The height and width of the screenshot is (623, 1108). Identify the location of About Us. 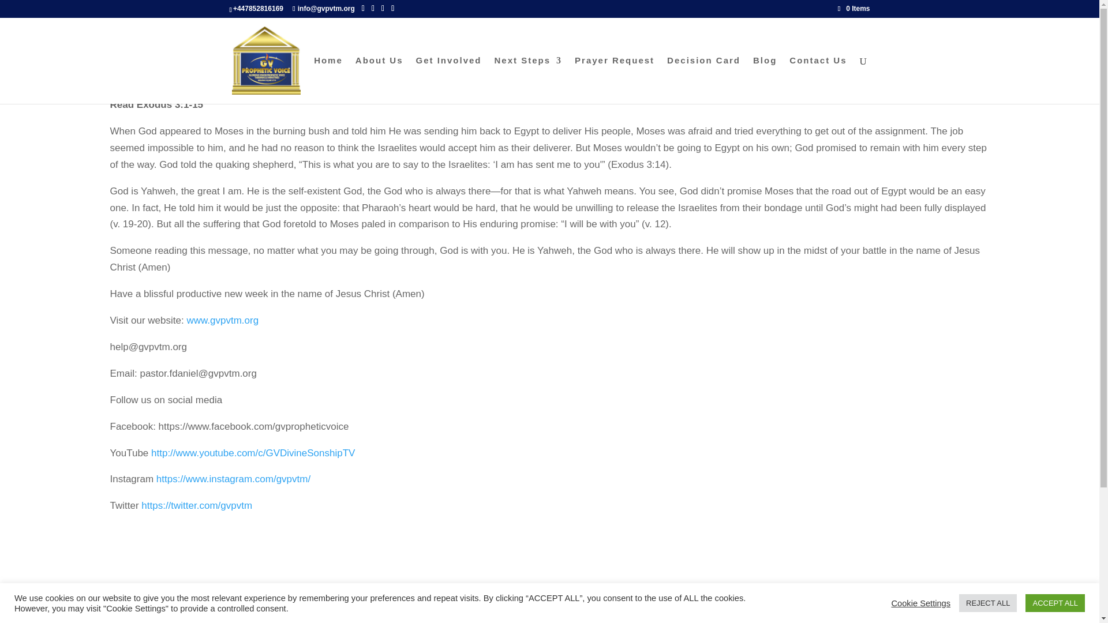
(379, 80).